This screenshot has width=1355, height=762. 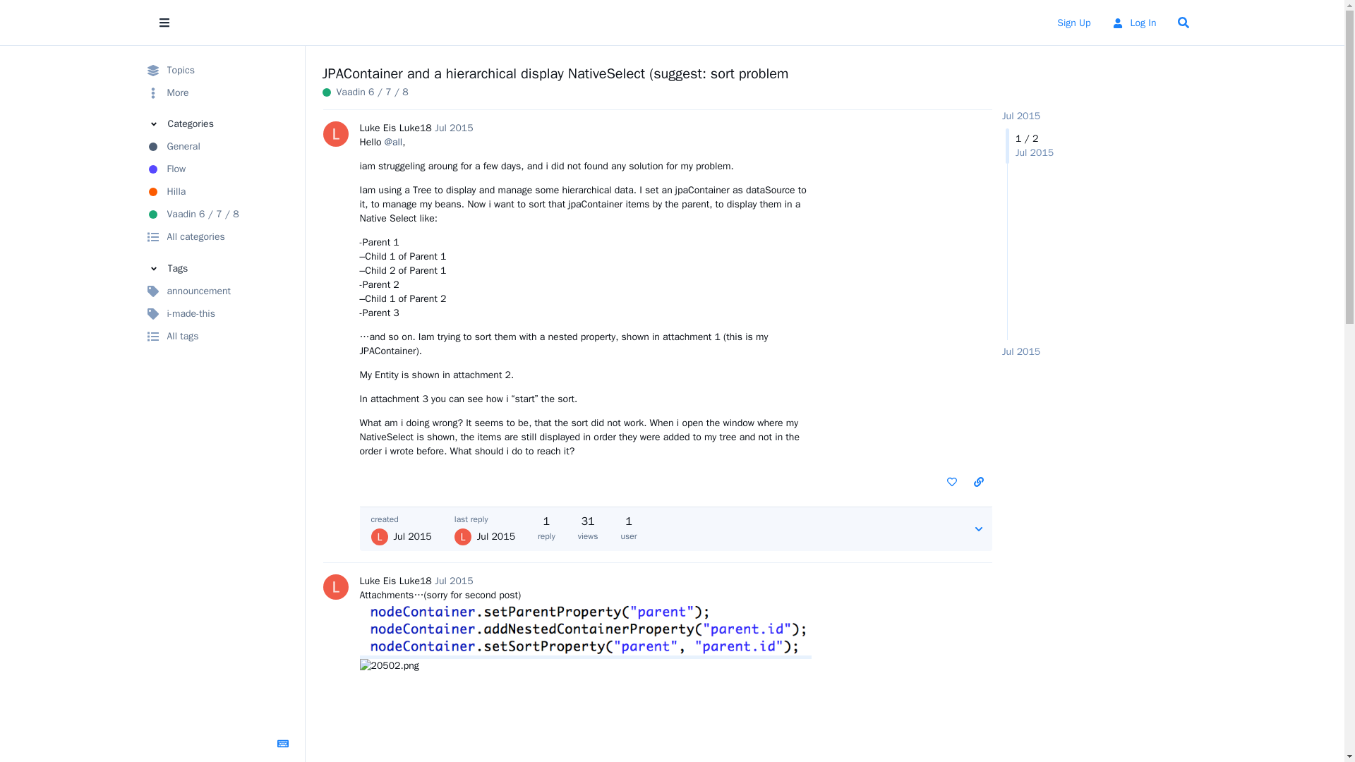 I want to click on Jul 2015, so click(x=1021, y=351).